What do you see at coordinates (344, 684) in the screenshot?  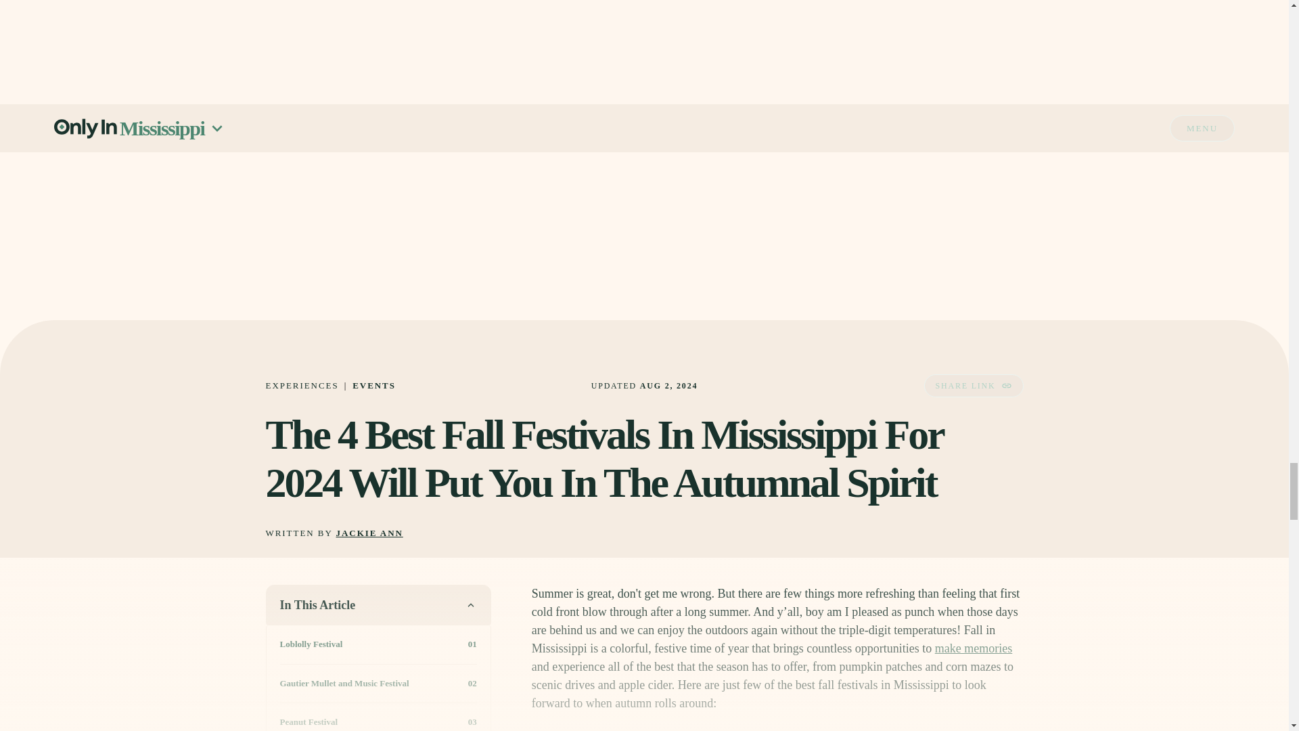 I see `Gautier Mullet and Music Festival` at bounding box center [344, 684].